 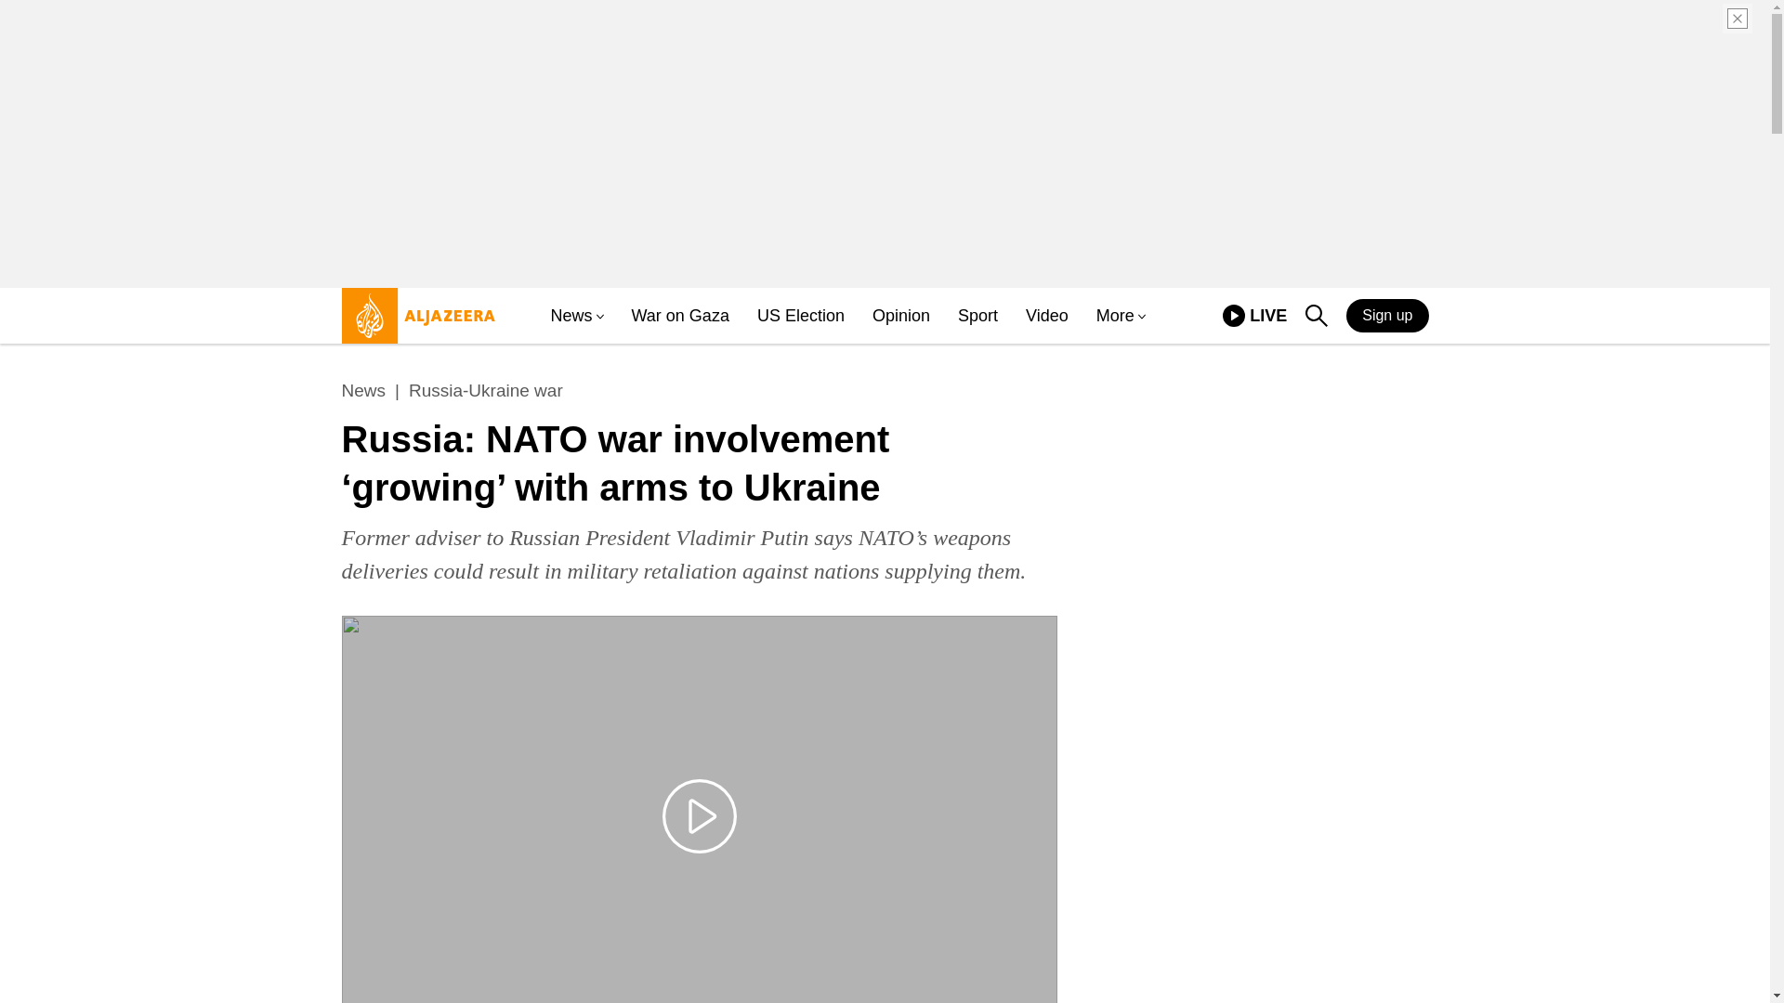 What do you see at coordinates (800, 316) in the screenshot?
I see `US Election` at bounding box center [800, 316].